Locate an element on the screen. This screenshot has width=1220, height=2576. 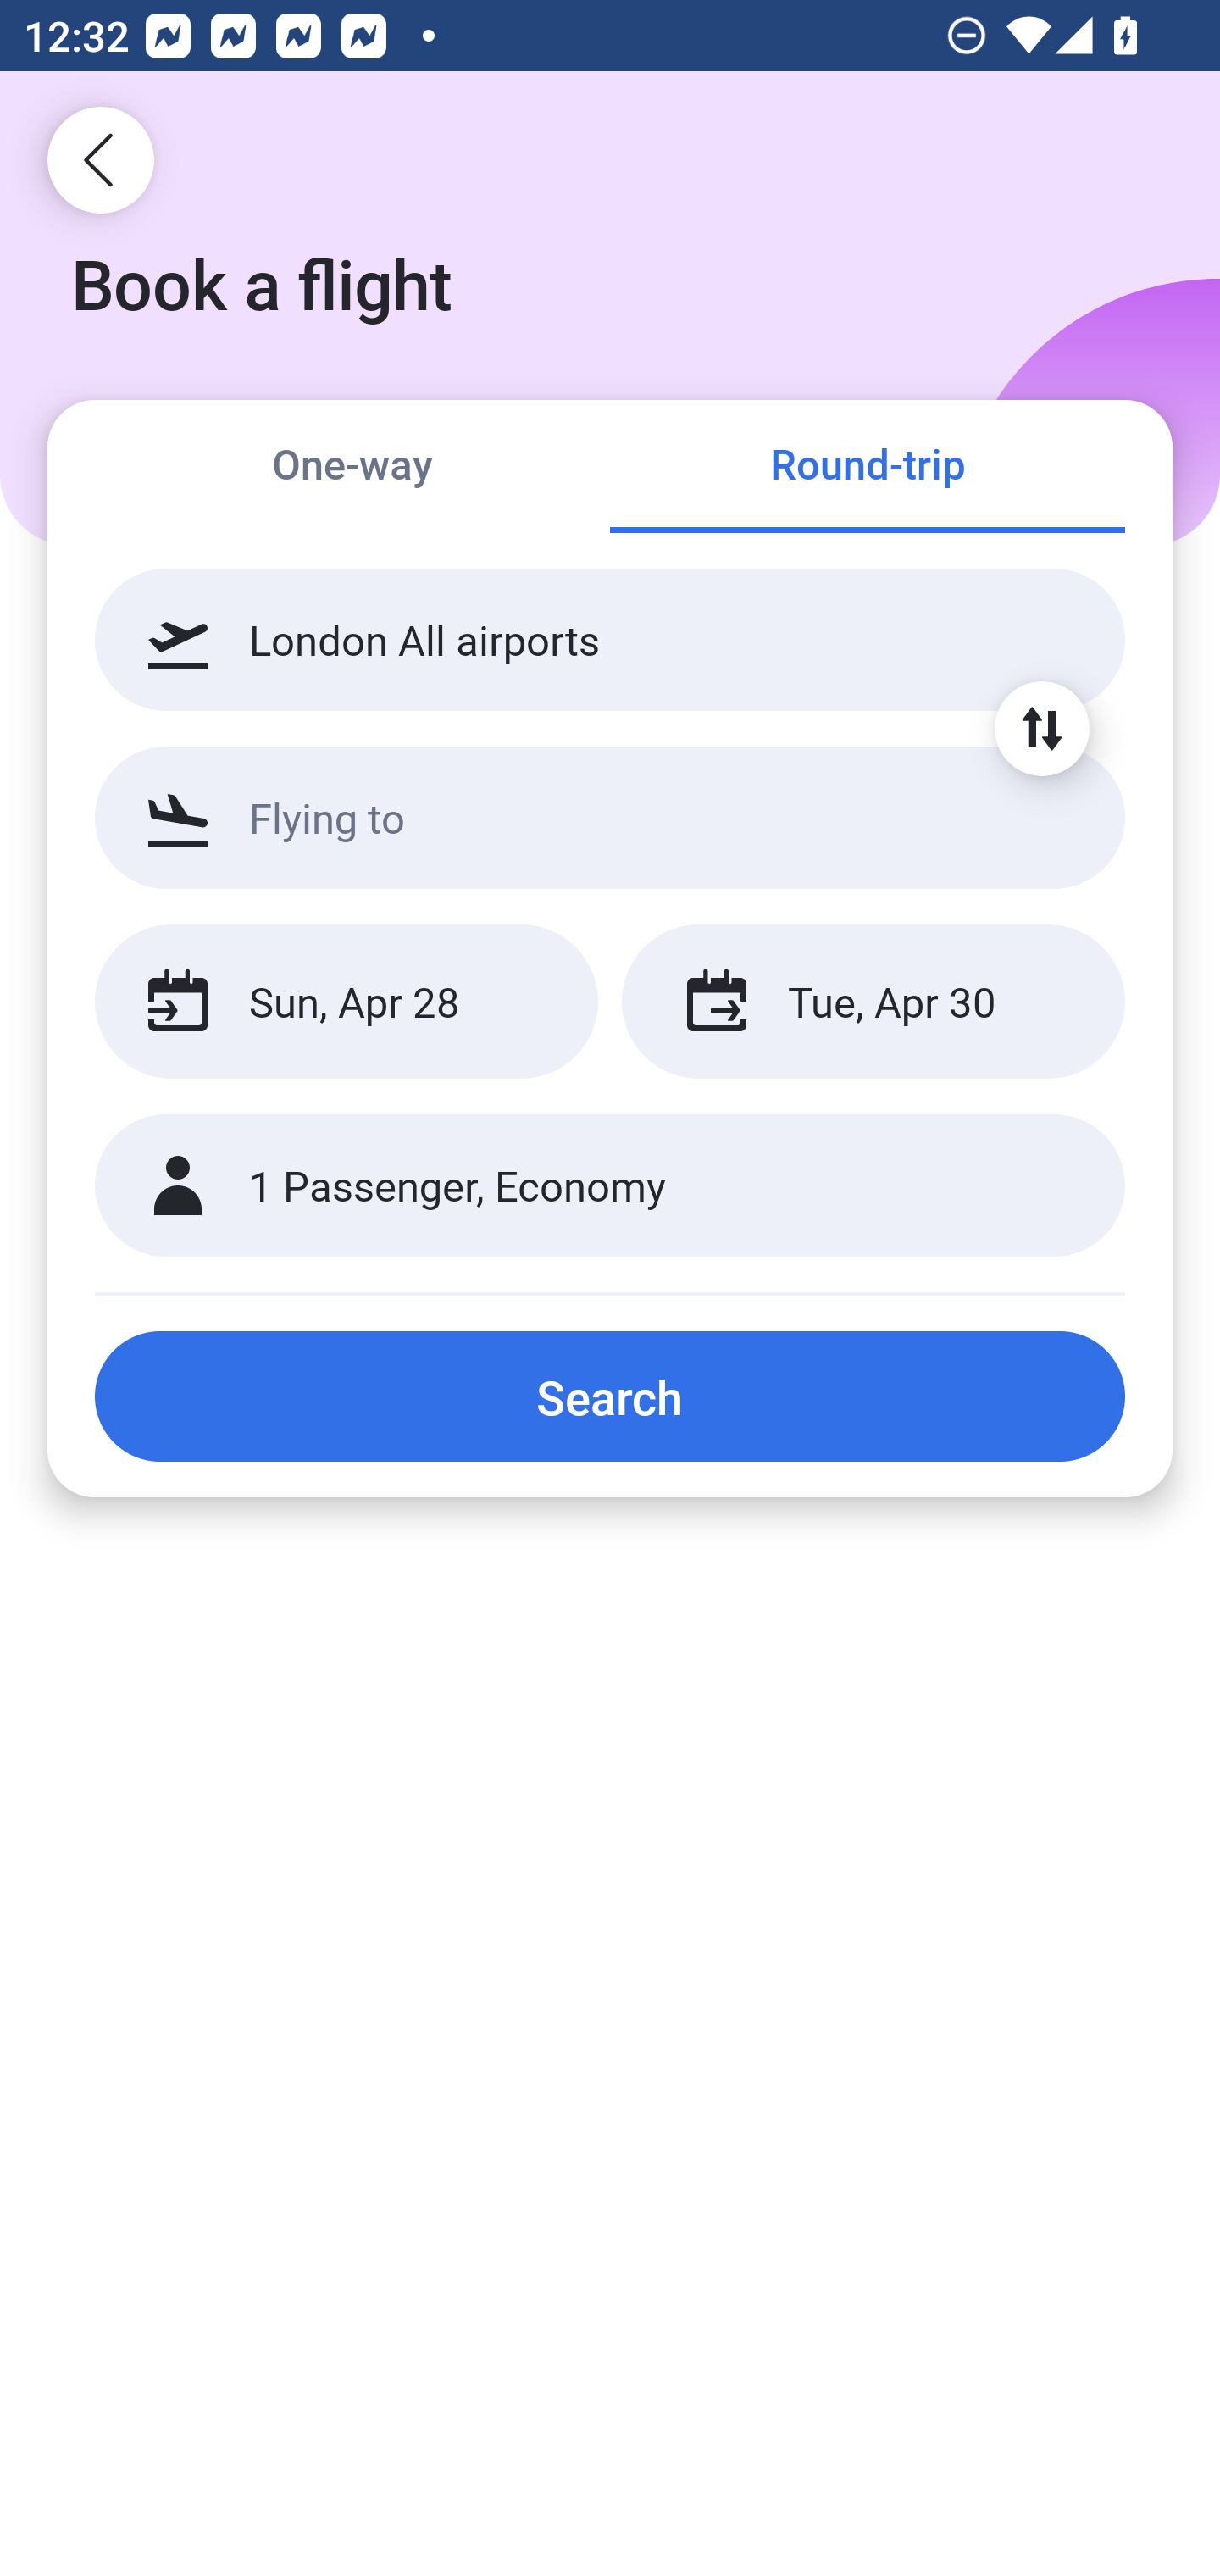
Search is located at coordinates (610, 1396).